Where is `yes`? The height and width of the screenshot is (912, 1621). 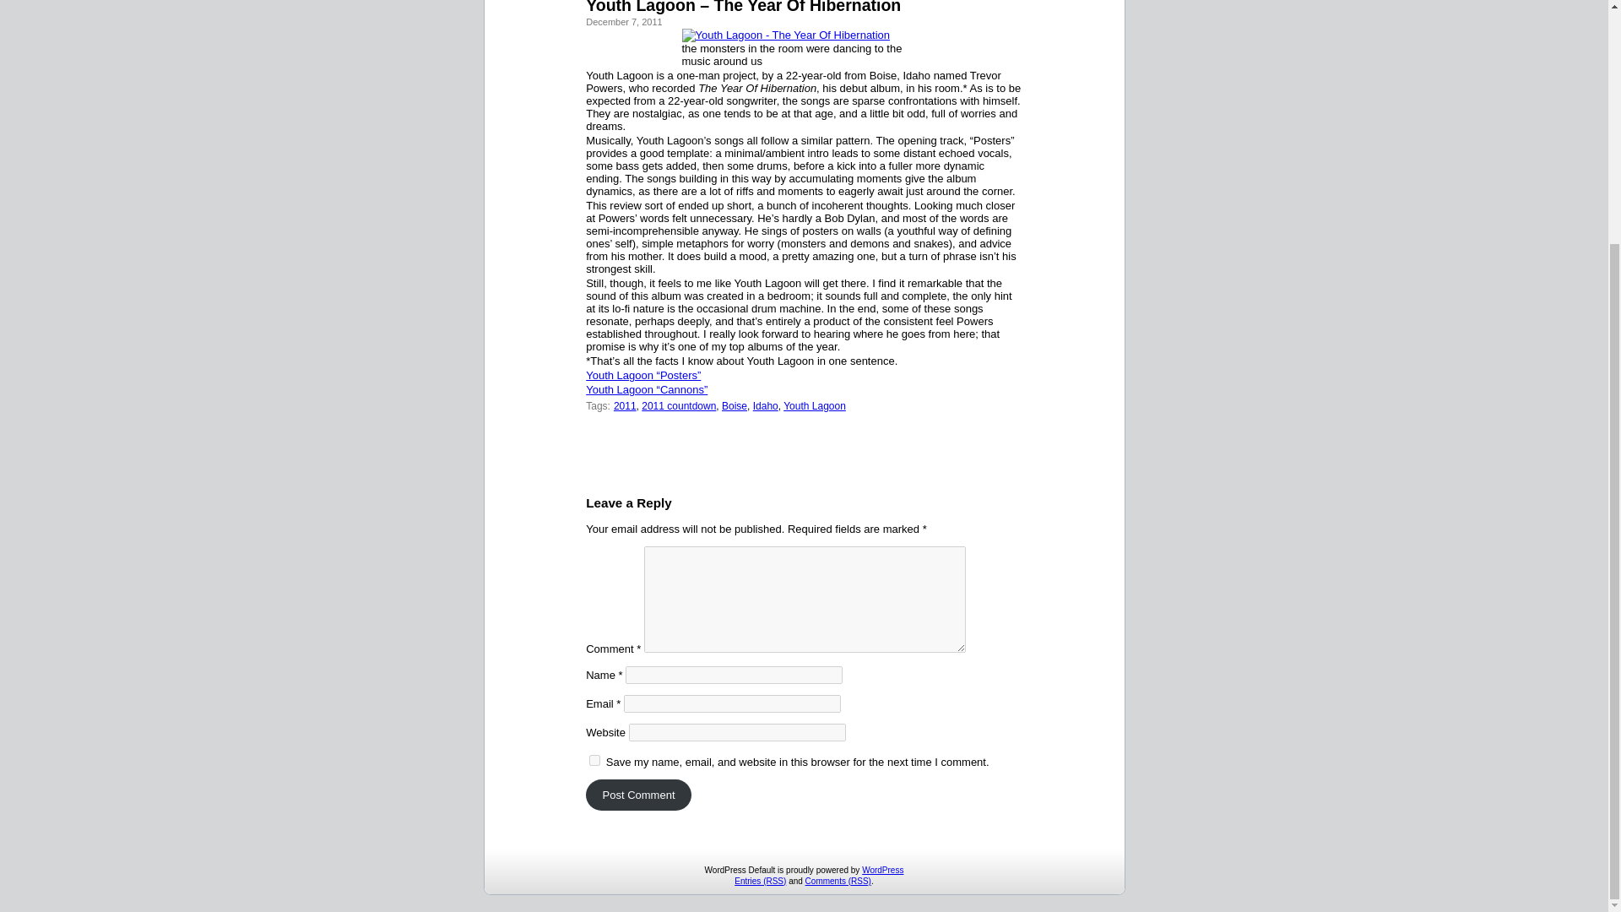
yes is located at coordinates (594, 760).